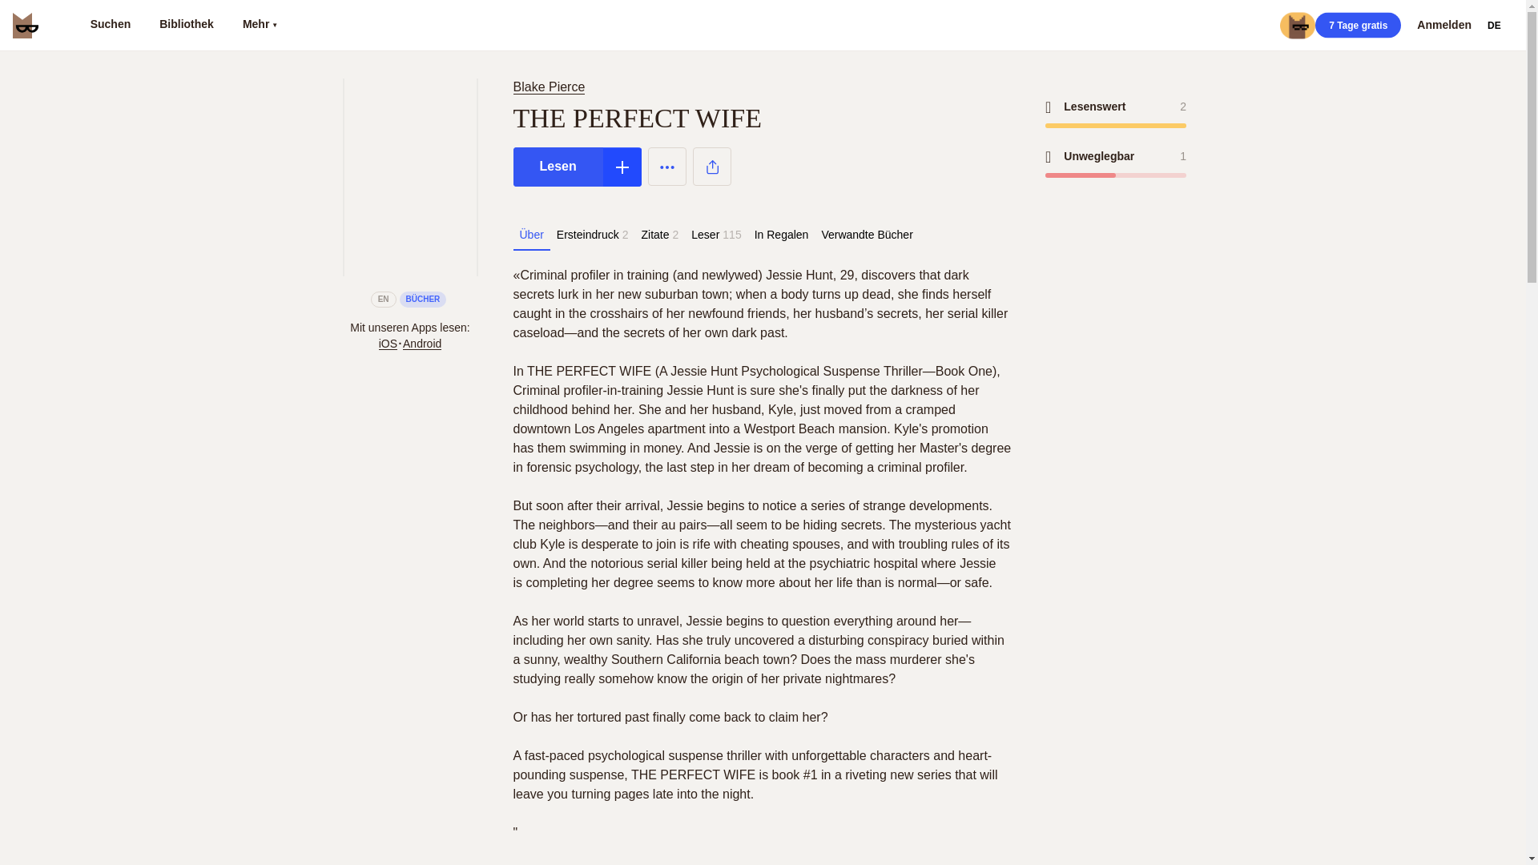 Image resolution: width=1538 pixels, height=865 pixels. Describe the element at coordinates (551, 86) in the screenshot. I see `Blake Pierce` at that location.